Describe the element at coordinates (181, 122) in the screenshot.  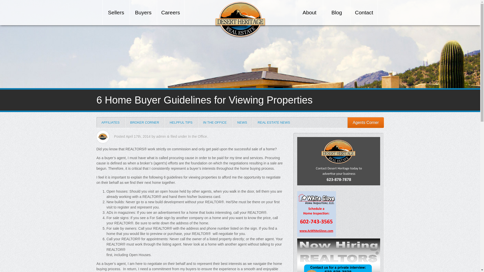
I see `HELPFUL TIPS` at that location.